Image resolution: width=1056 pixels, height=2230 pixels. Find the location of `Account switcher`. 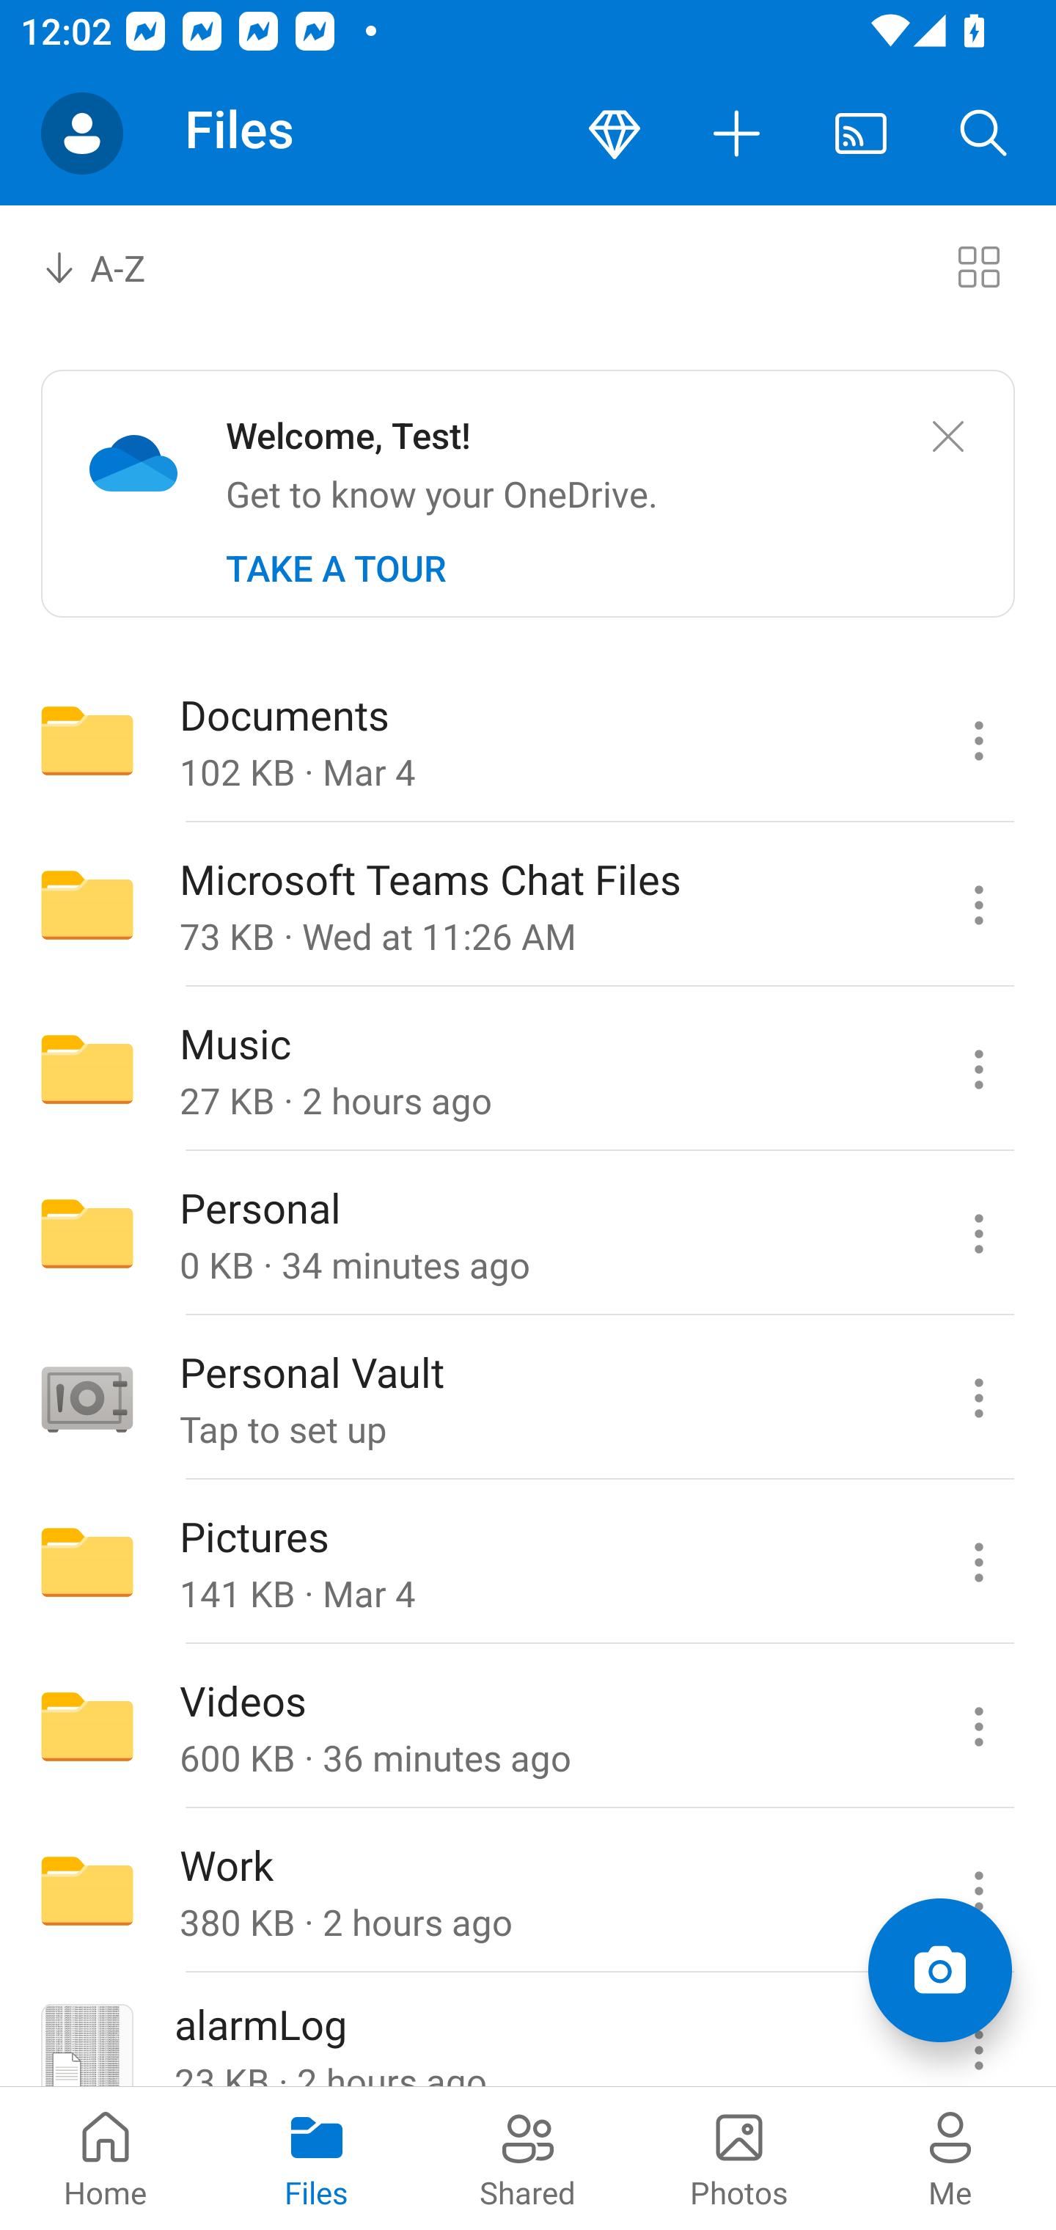

Account switcher is located at coordinates (82, 134).